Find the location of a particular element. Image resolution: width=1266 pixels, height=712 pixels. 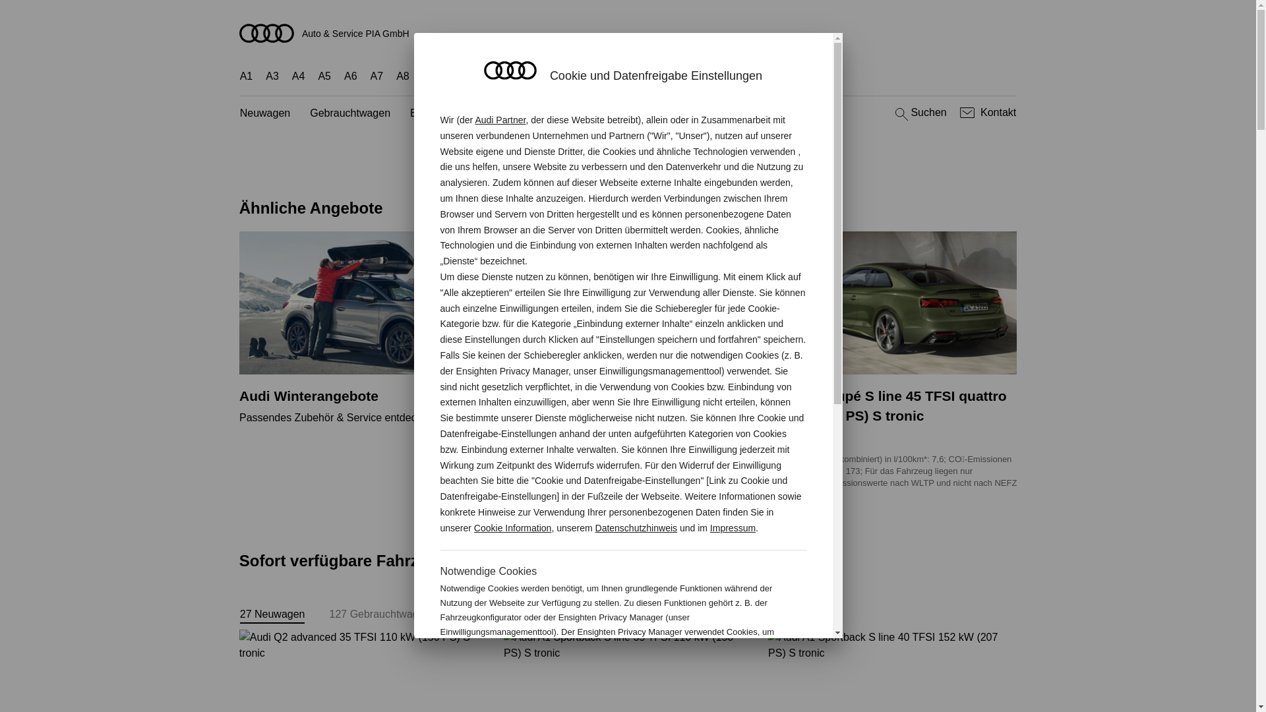

A6 is located at coordinates (351, 76).